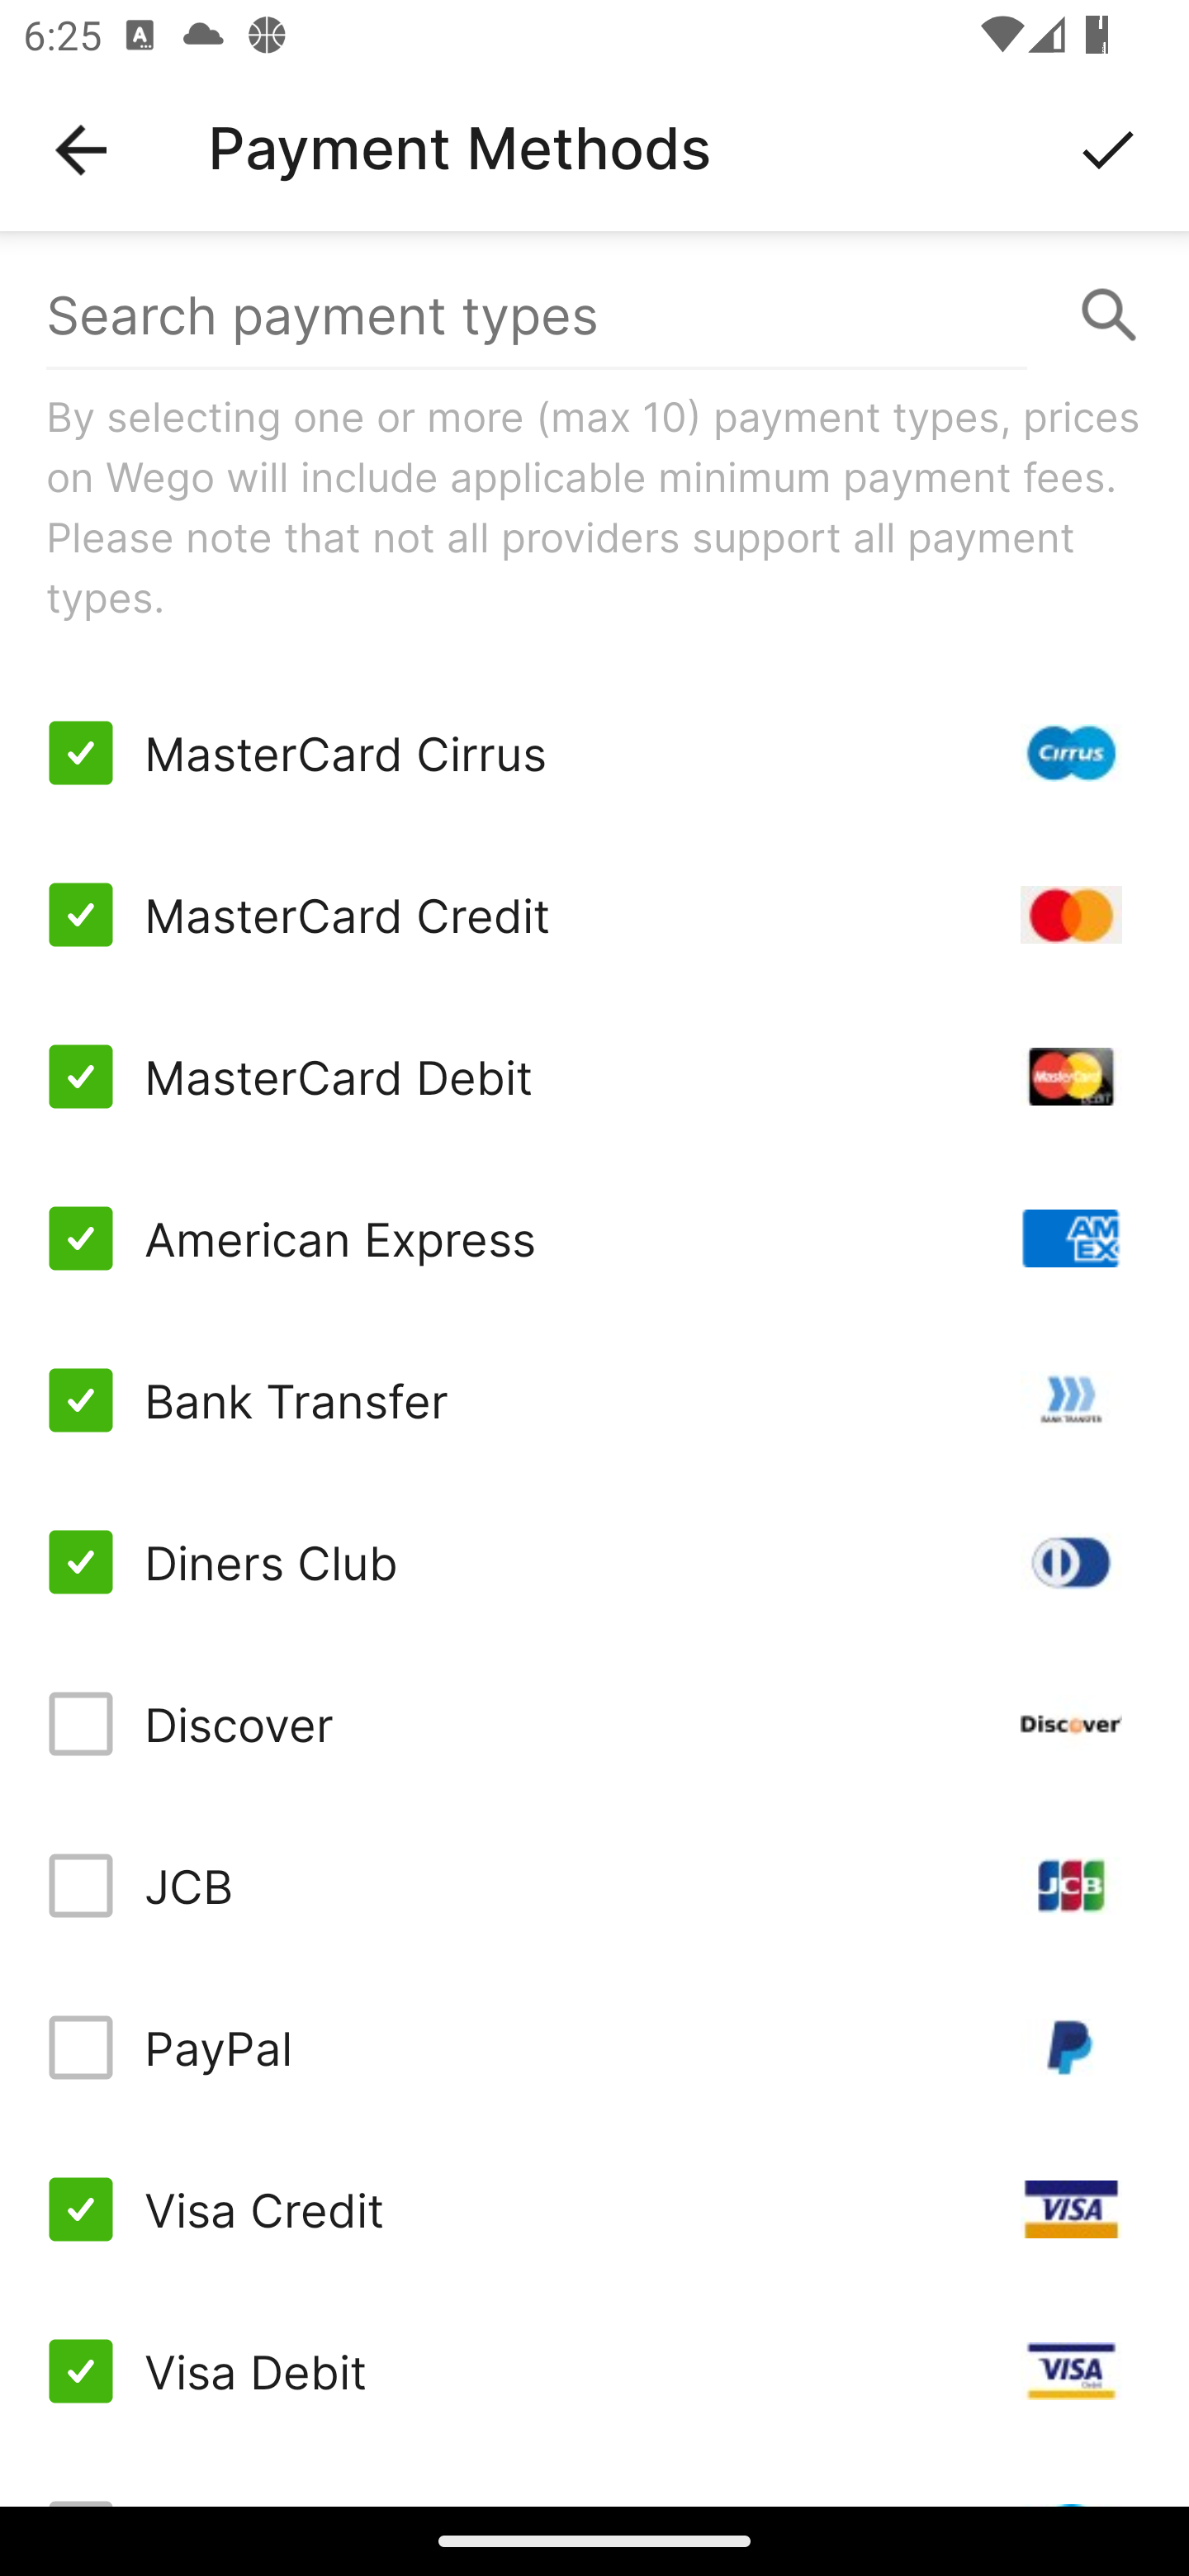  I want to click on Bank Transfer, so click(594, 1399).